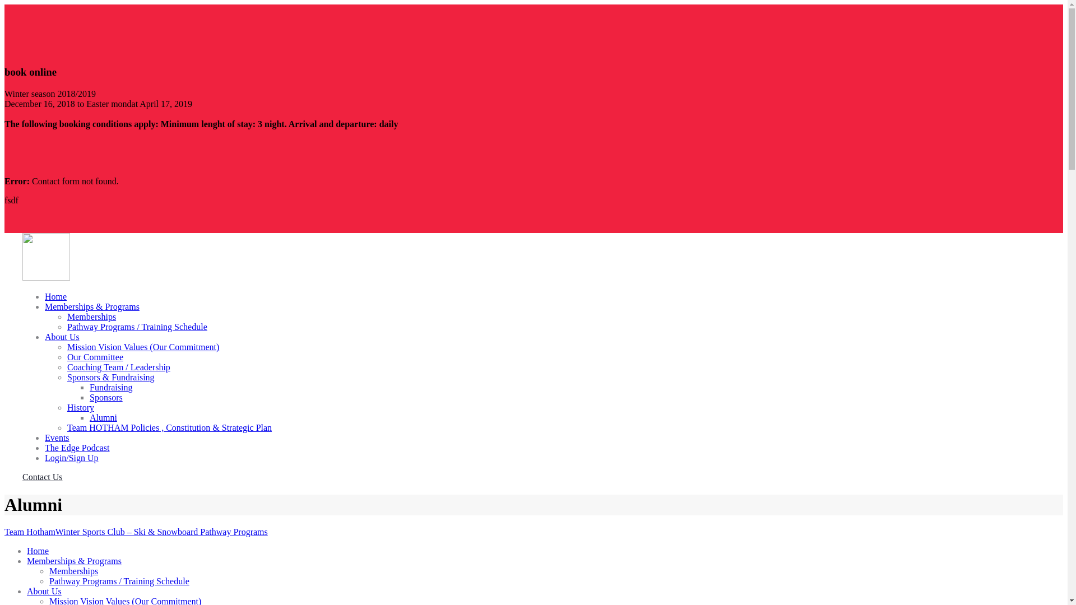 This screenshot has height=605, width=1076. Describe the element at coordinates (119, 581) in the screenshot. I see `Pathway Programs / Training Schedule` at that location.